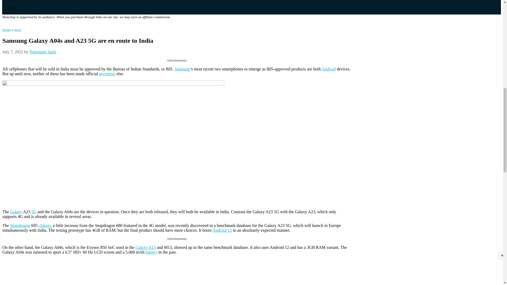 The height and width of the screenshot is (285, 507). Describe the element at coordinates (20, 225) in the screenshot. I see `Snapdragon` at that location.